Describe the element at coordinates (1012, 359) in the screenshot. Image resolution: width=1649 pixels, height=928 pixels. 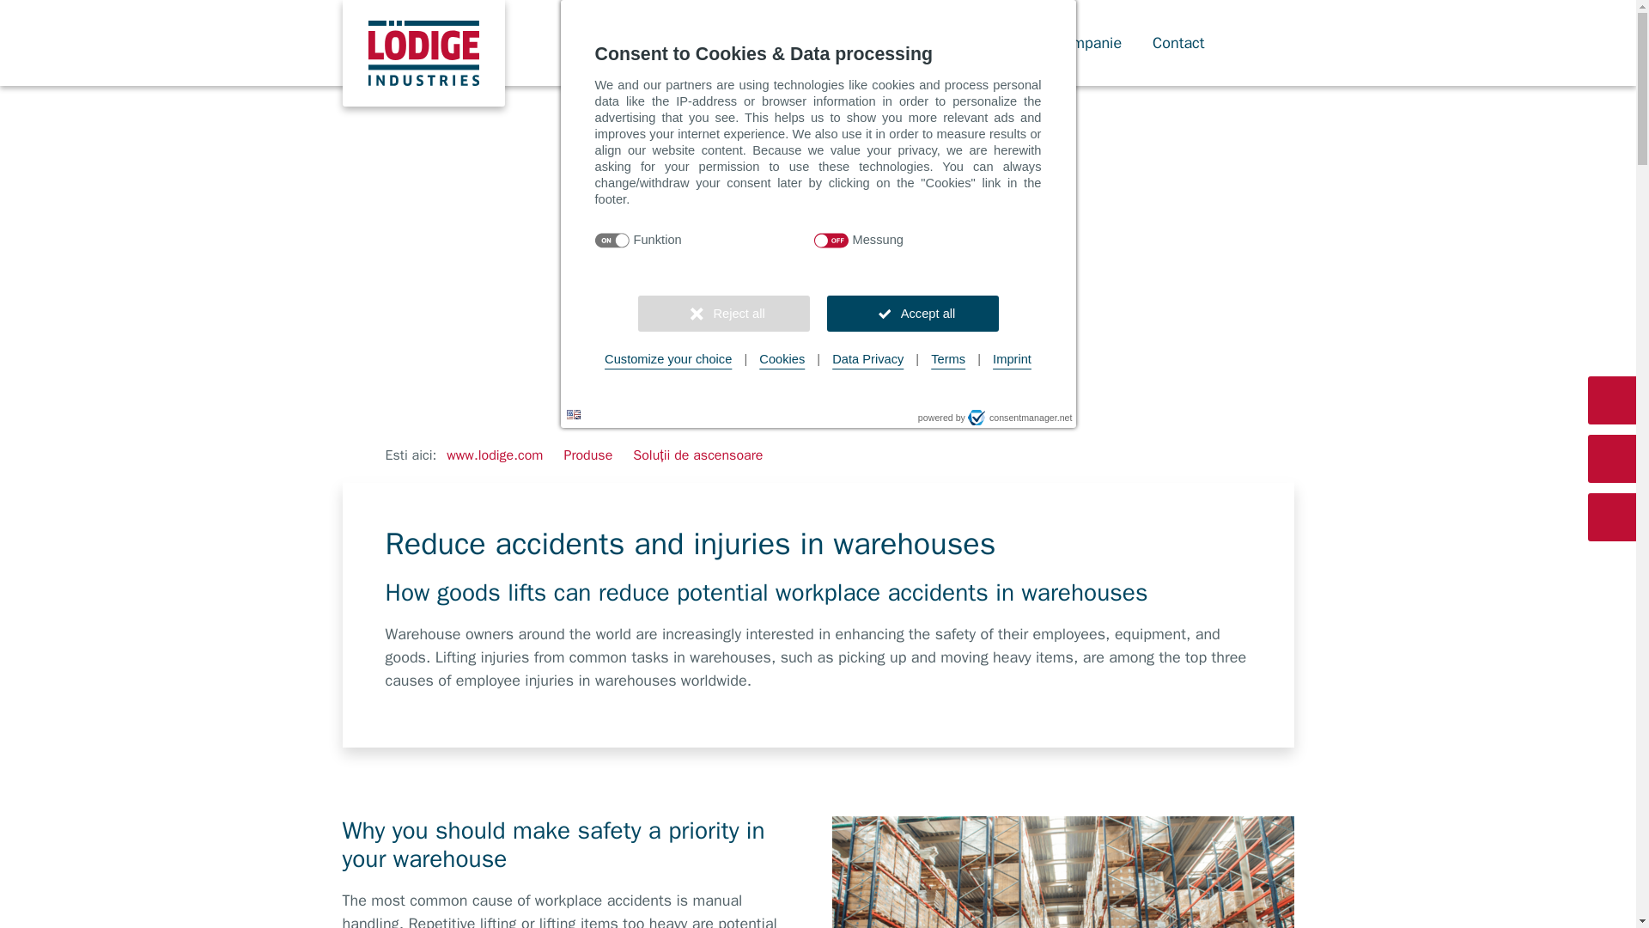
I see `Imprint` at that location.